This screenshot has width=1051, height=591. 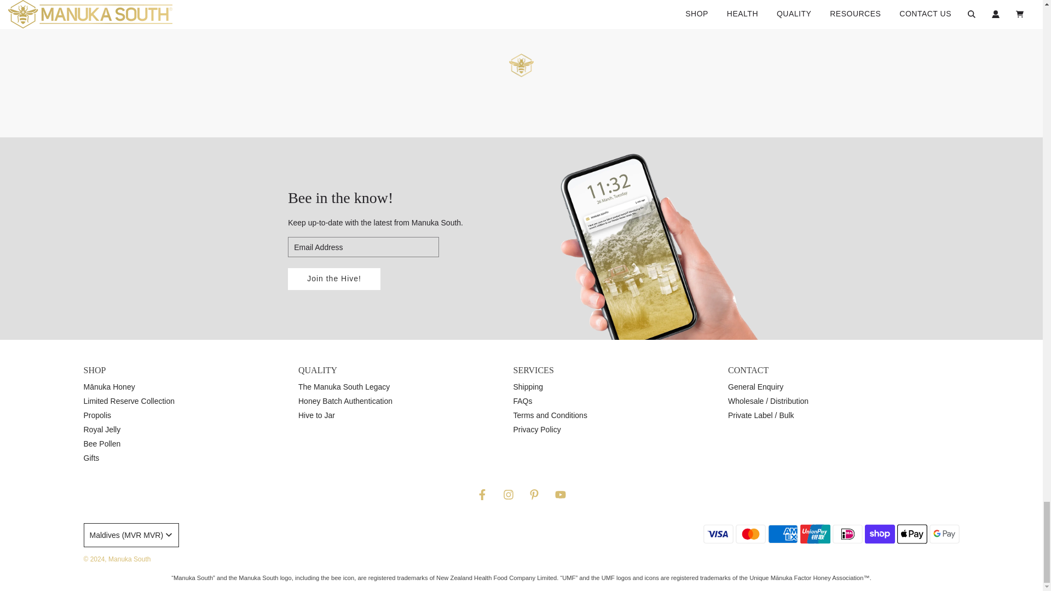 What do you see at coordinates (815, 534) in the screenshot?
I see `Union Pay` at bounding box center [815, 534].